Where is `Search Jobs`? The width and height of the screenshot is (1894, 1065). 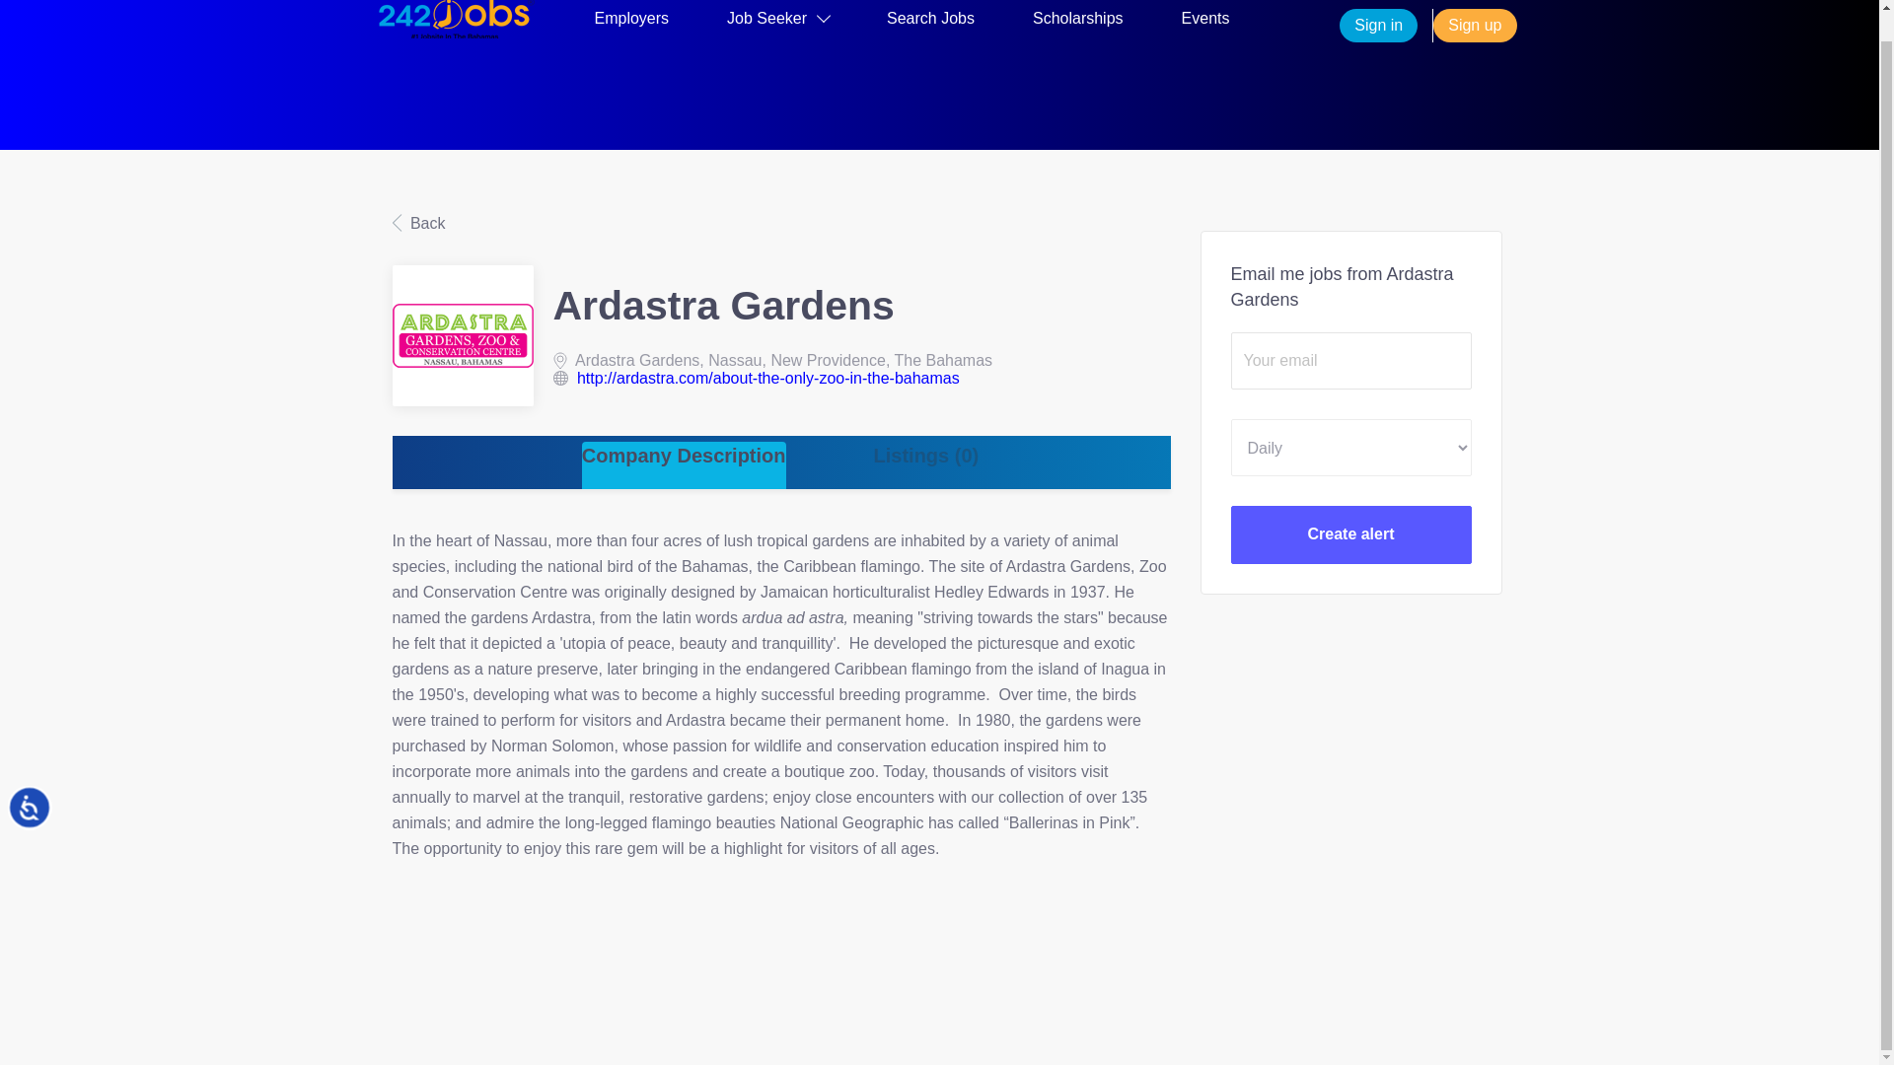
Search Jobs is located at coordinates (930, 22).